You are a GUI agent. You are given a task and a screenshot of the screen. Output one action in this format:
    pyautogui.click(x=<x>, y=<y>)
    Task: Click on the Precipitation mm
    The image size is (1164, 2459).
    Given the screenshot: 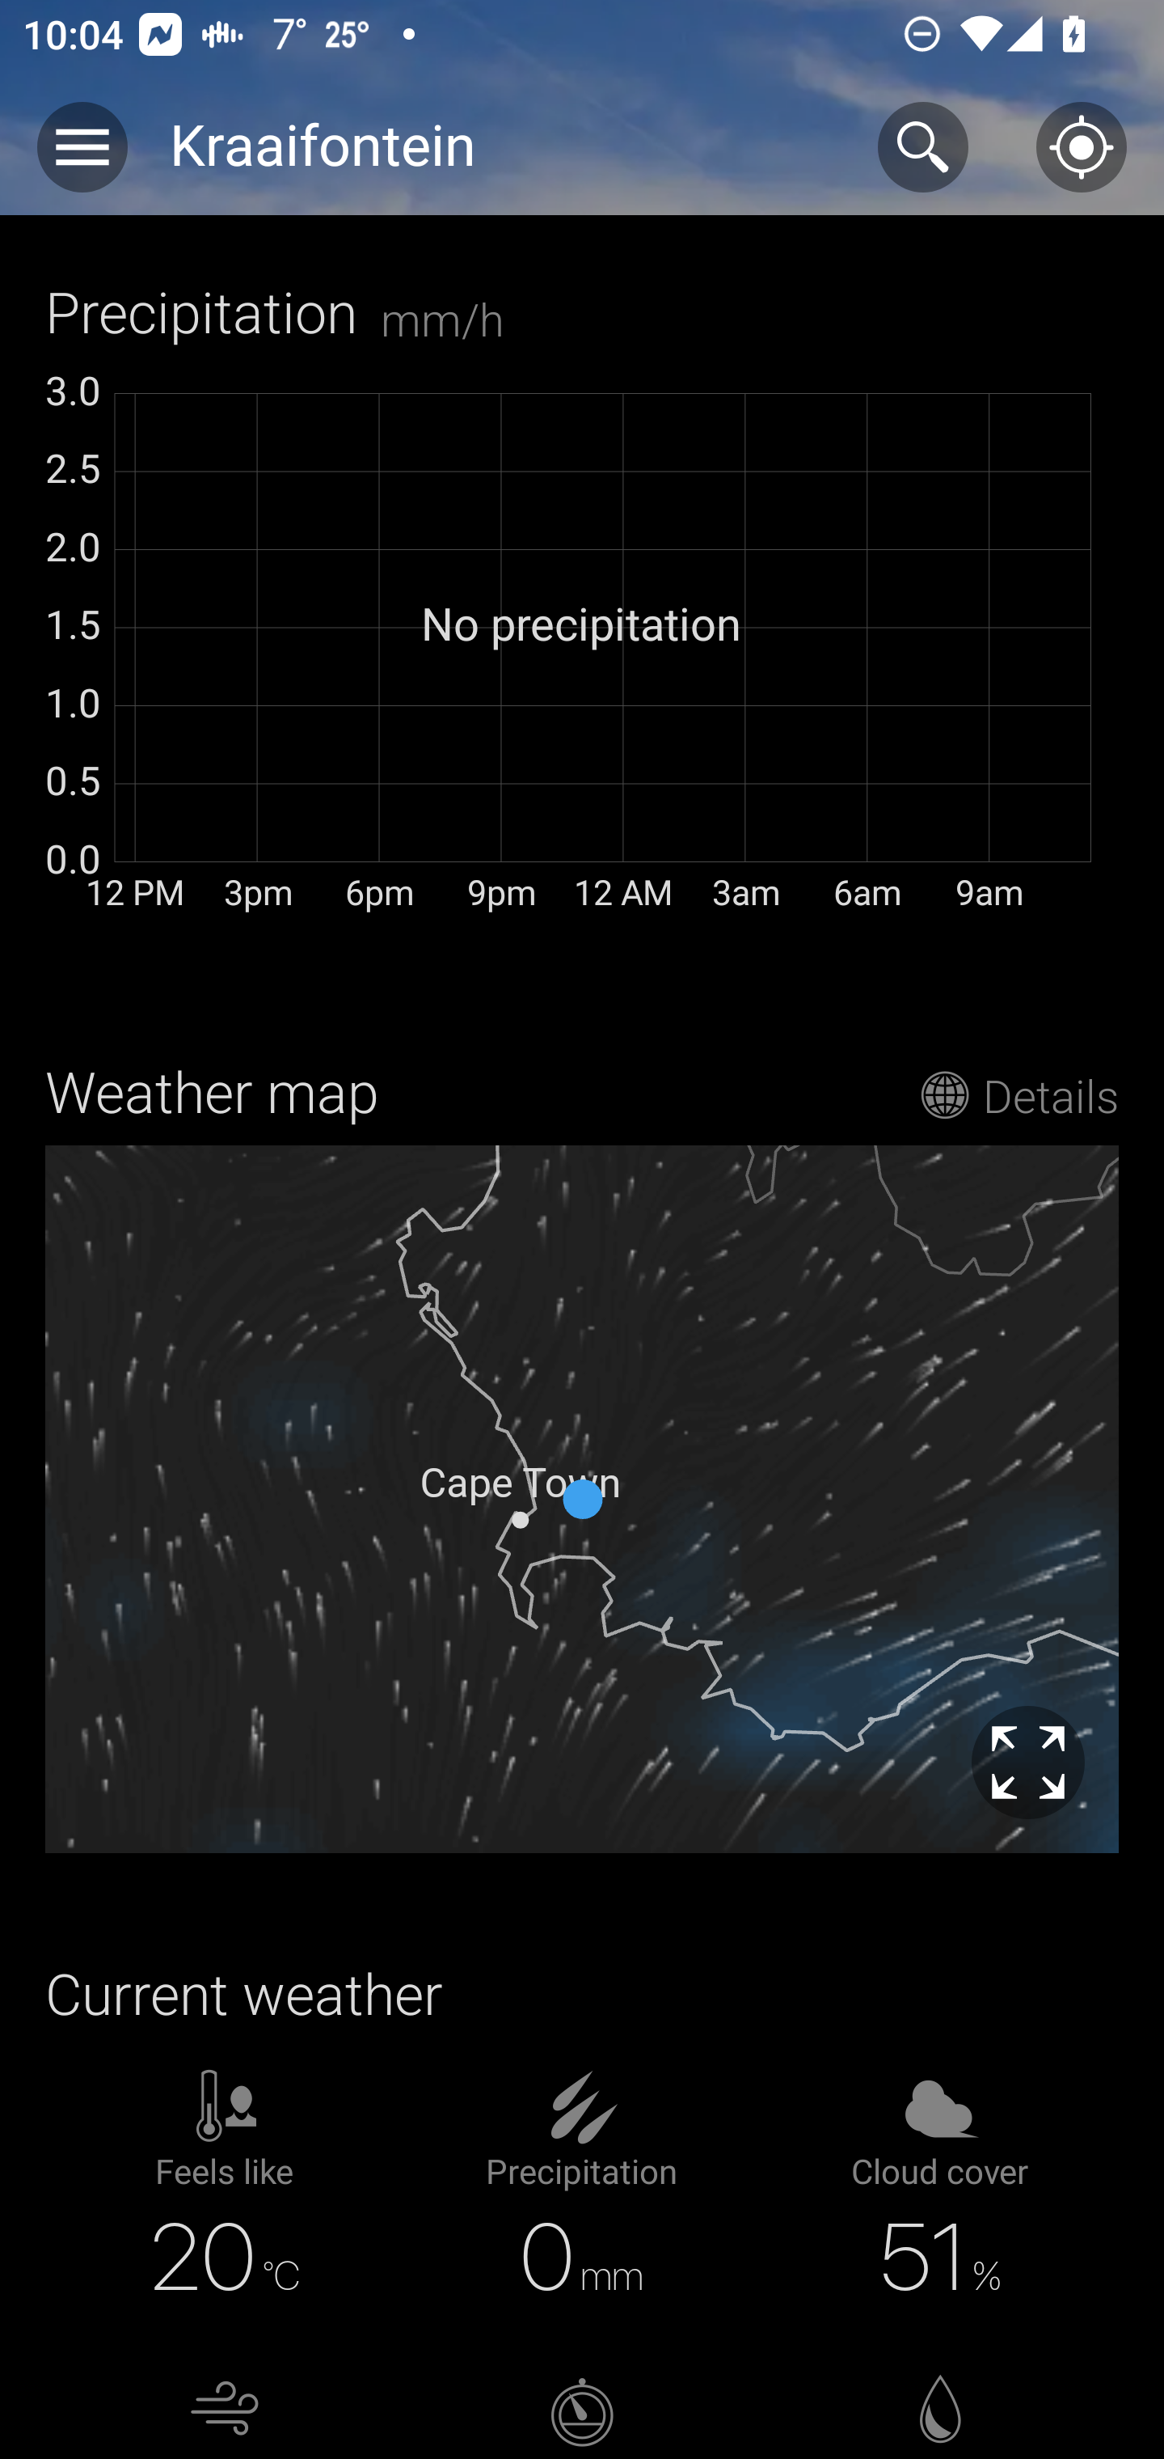 What is the action you would take?
    pyautogui.click(x=244, y=139)
    